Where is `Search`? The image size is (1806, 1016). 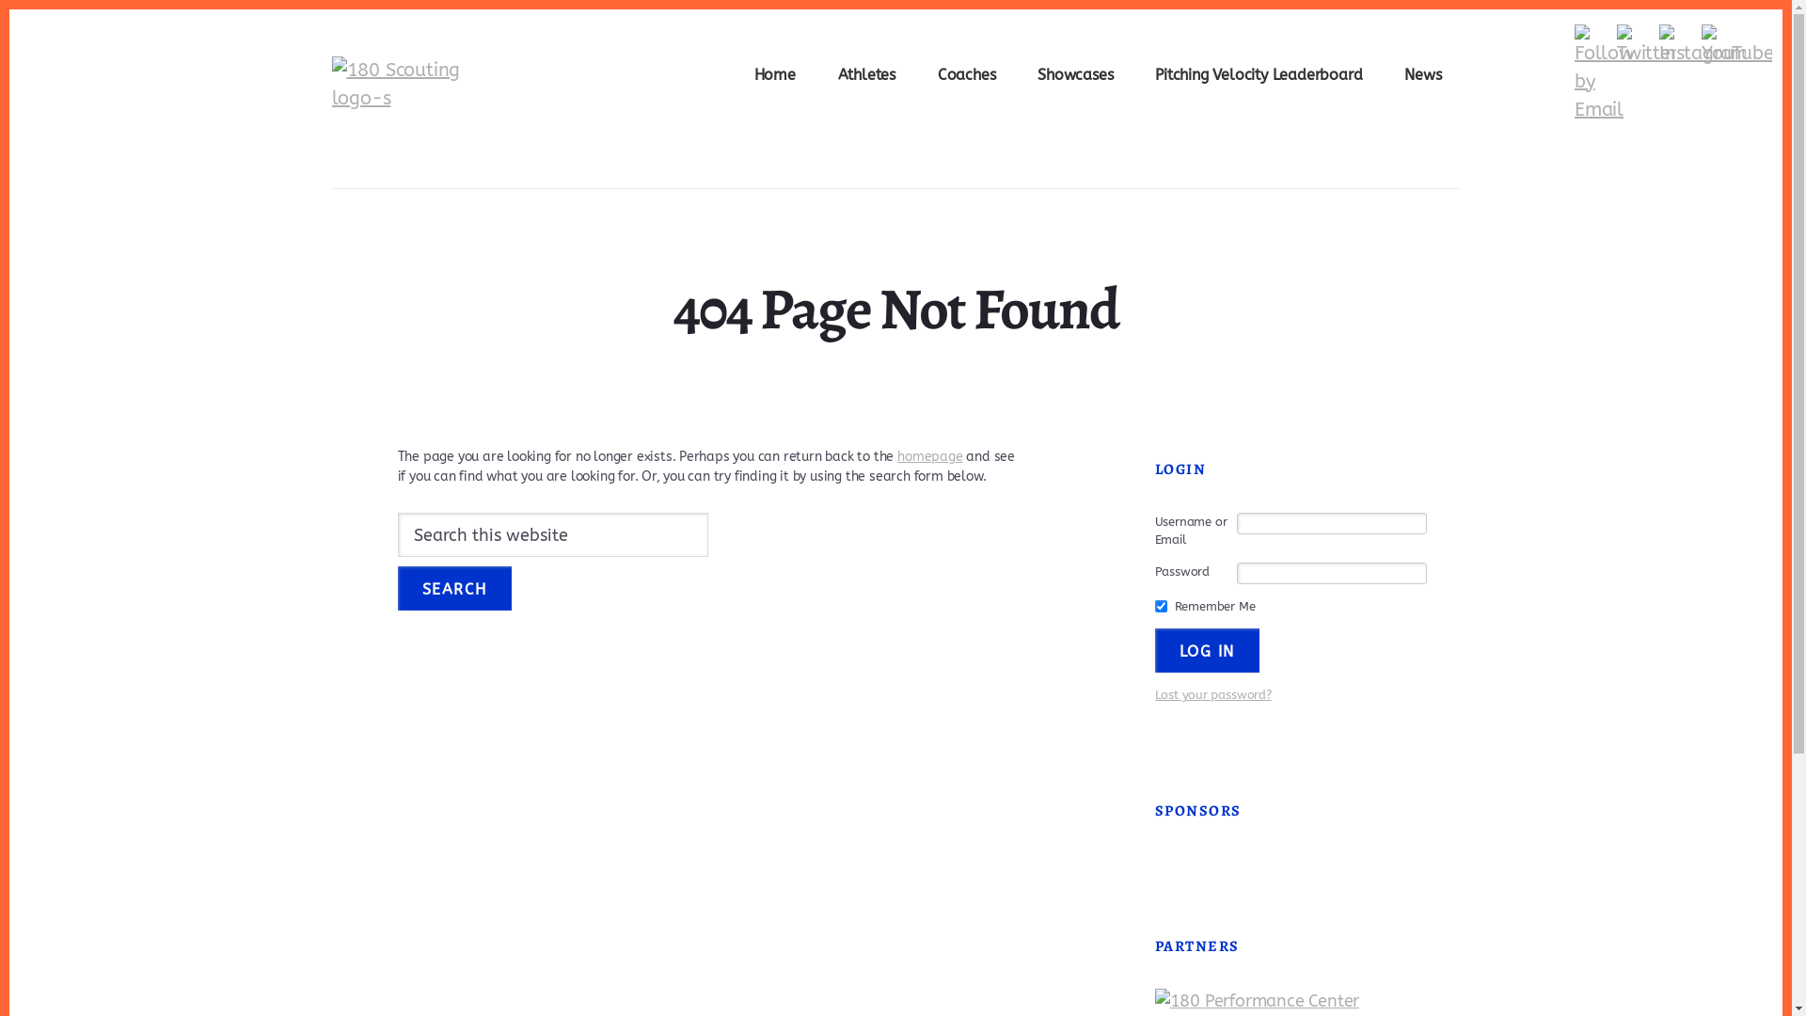 Search is located at coordinates (453, 589).